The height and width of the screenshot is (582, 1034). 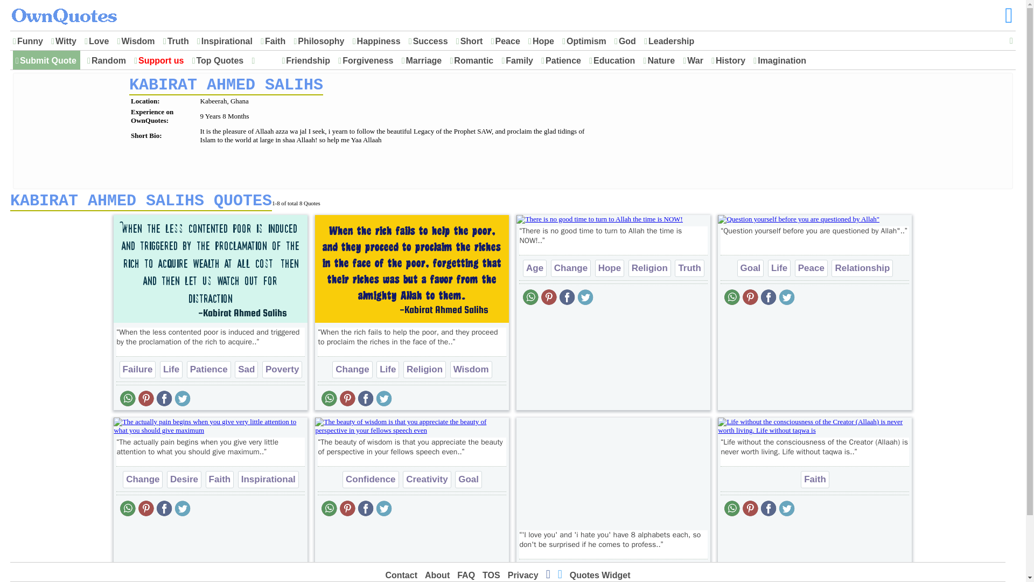 I want to click on Peace, so click(x=508, y=41).